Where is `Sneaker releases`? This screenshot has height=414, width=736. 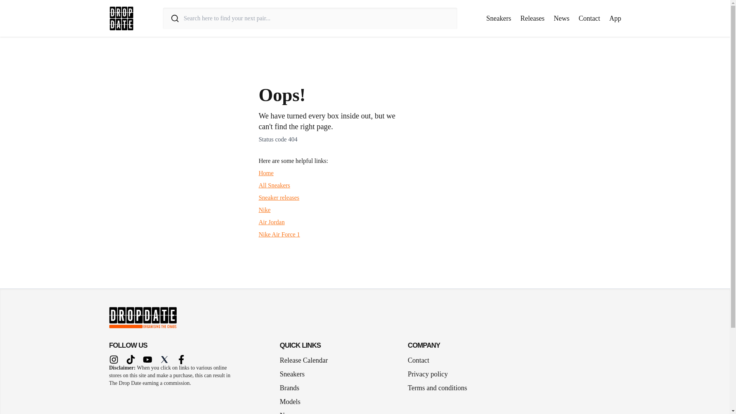
Sneaker releases is located at coordinates (279, 197).